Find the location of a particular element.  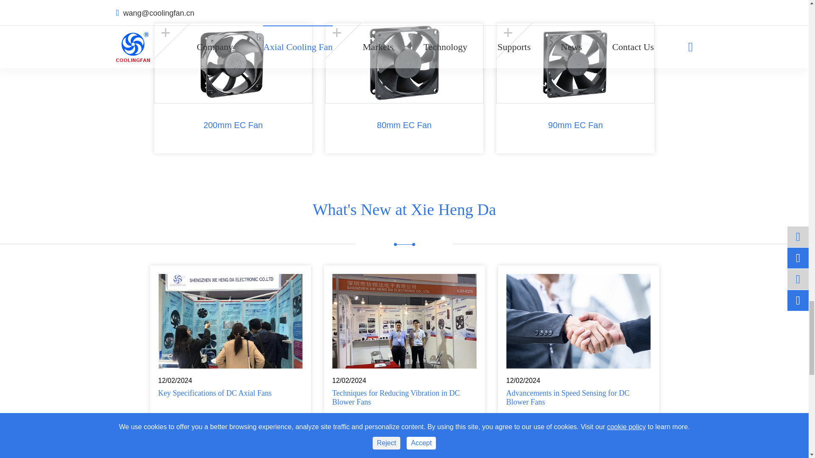

200mm EC Fan is located at coordinates (233, 63).